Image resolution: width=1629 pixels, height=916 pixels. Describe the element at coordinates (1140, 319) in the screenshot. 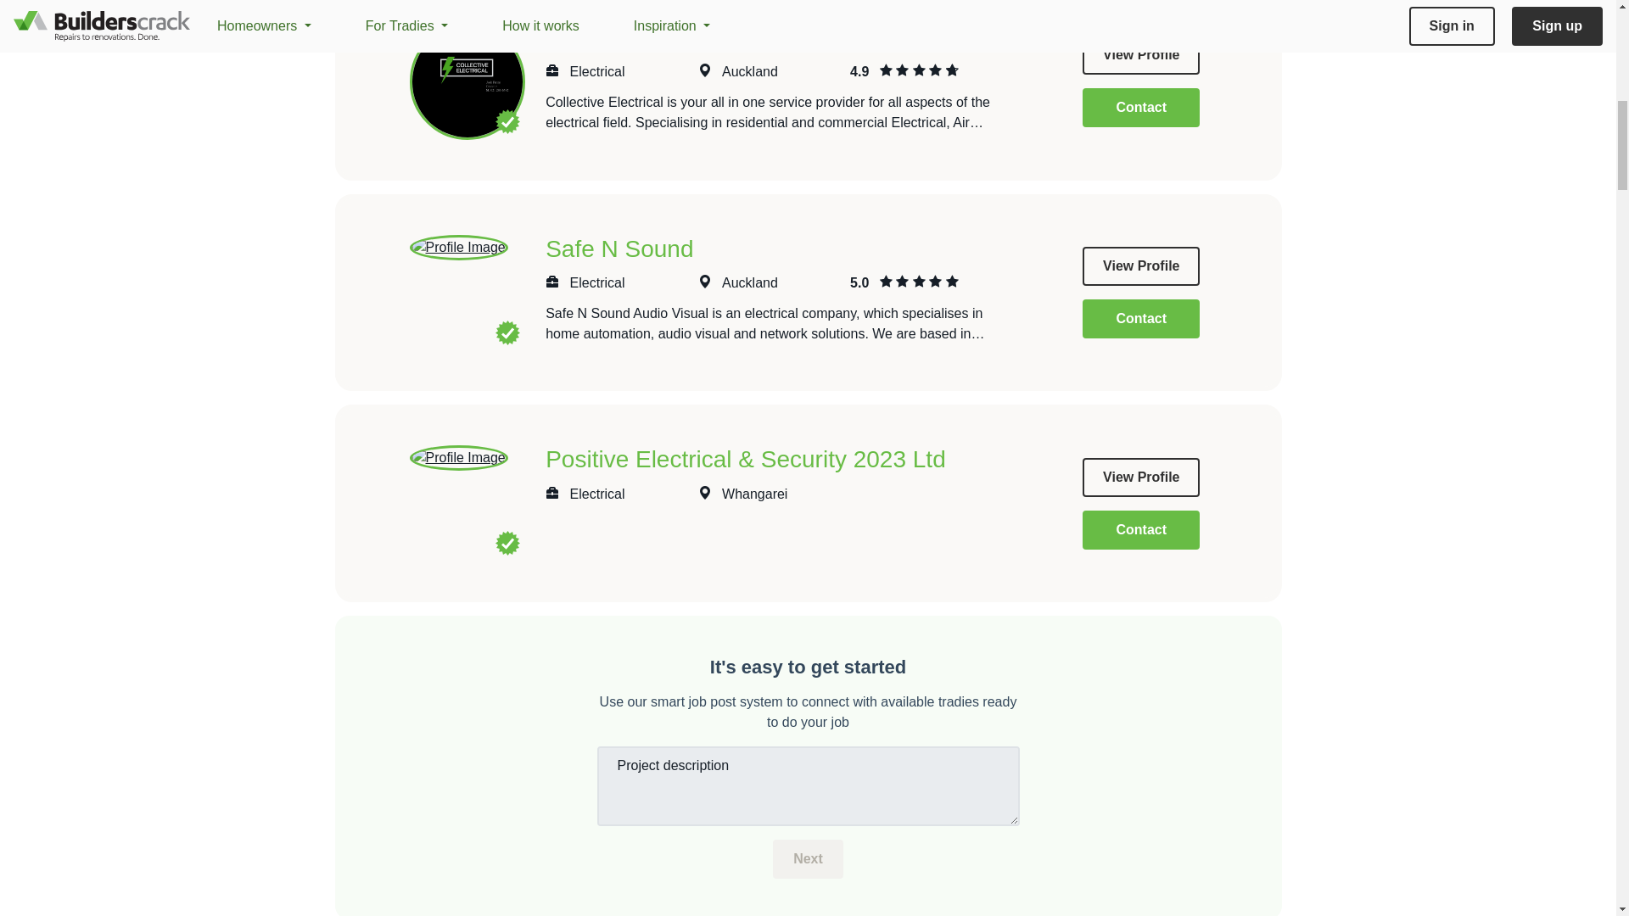

I see `Contact` at that location.